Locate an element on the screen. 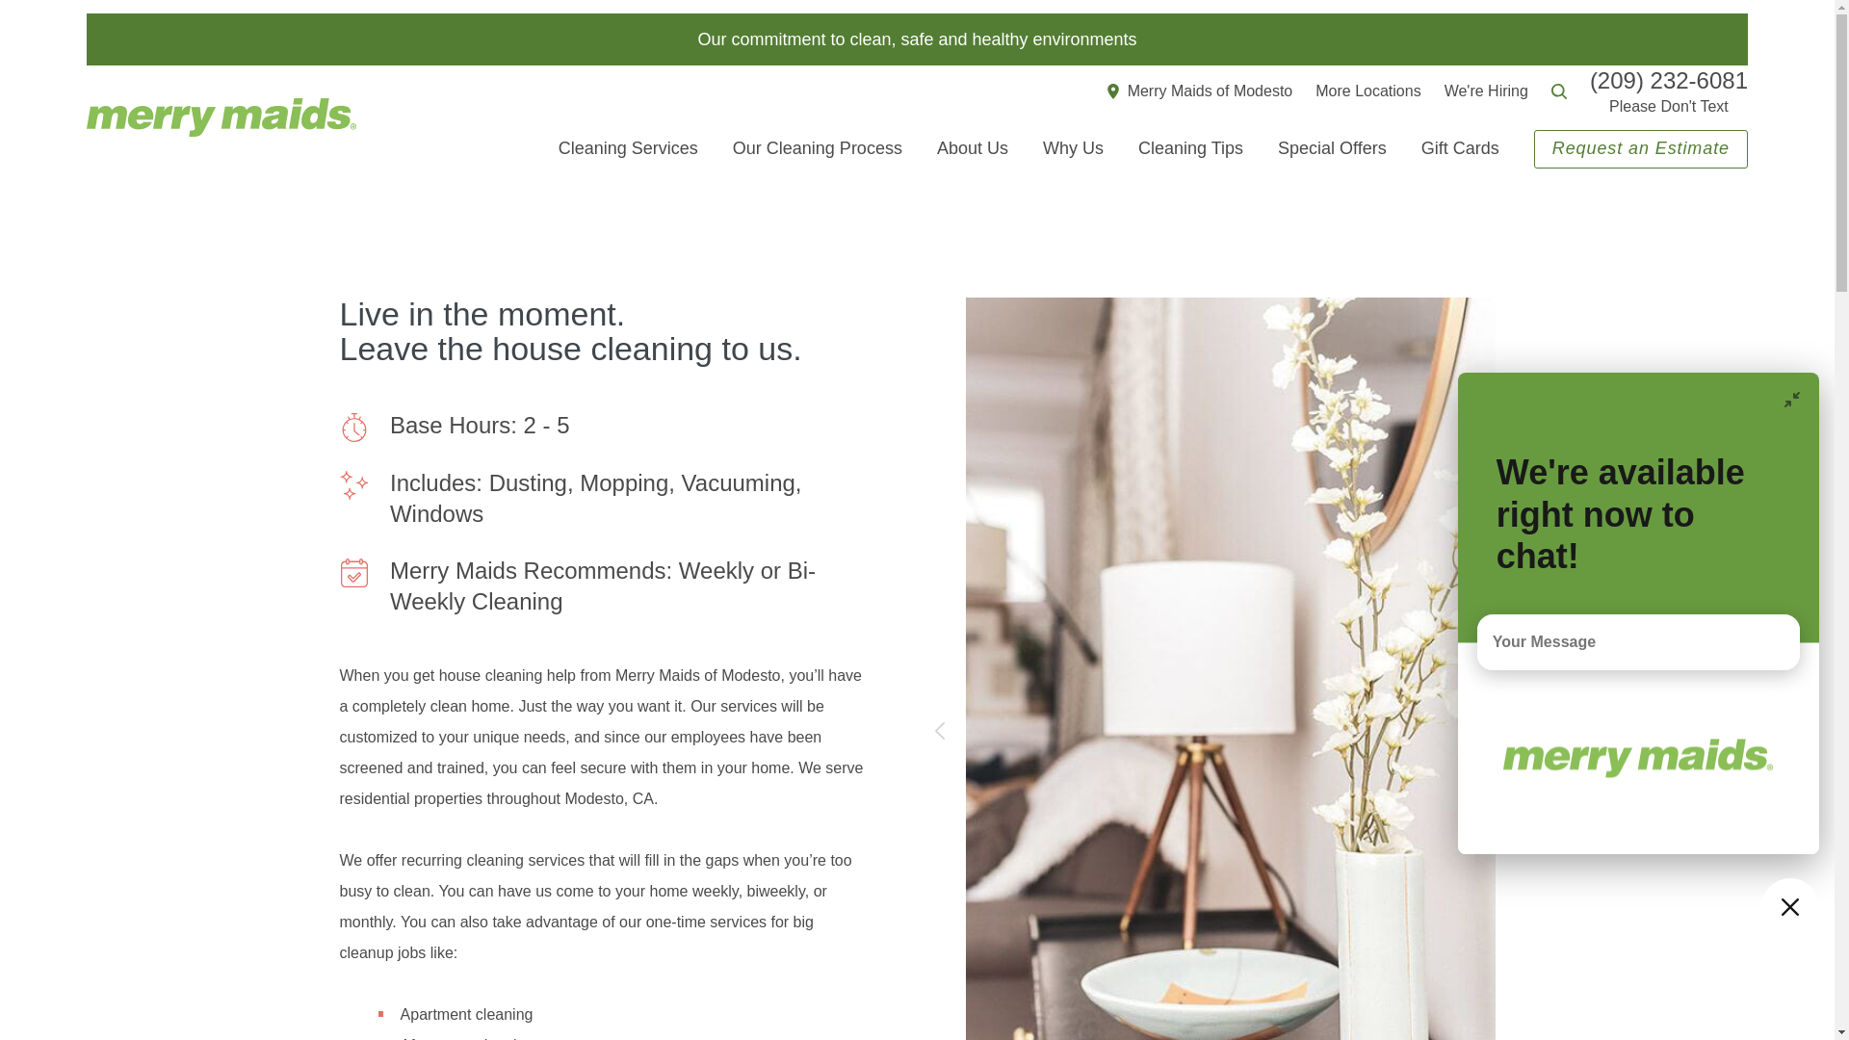  Our Cleaning Process is located at coordinates (817, 148).